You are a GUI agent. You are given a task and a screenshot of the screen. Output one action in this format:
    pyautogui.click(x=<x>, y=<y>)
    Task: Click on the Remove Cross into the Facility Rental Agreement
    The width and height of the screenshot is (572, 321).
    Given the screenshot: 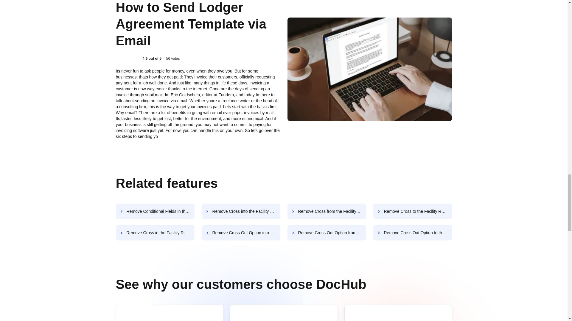 What is the action you would take?
    pyautogui.click(x=241, y=211)
    